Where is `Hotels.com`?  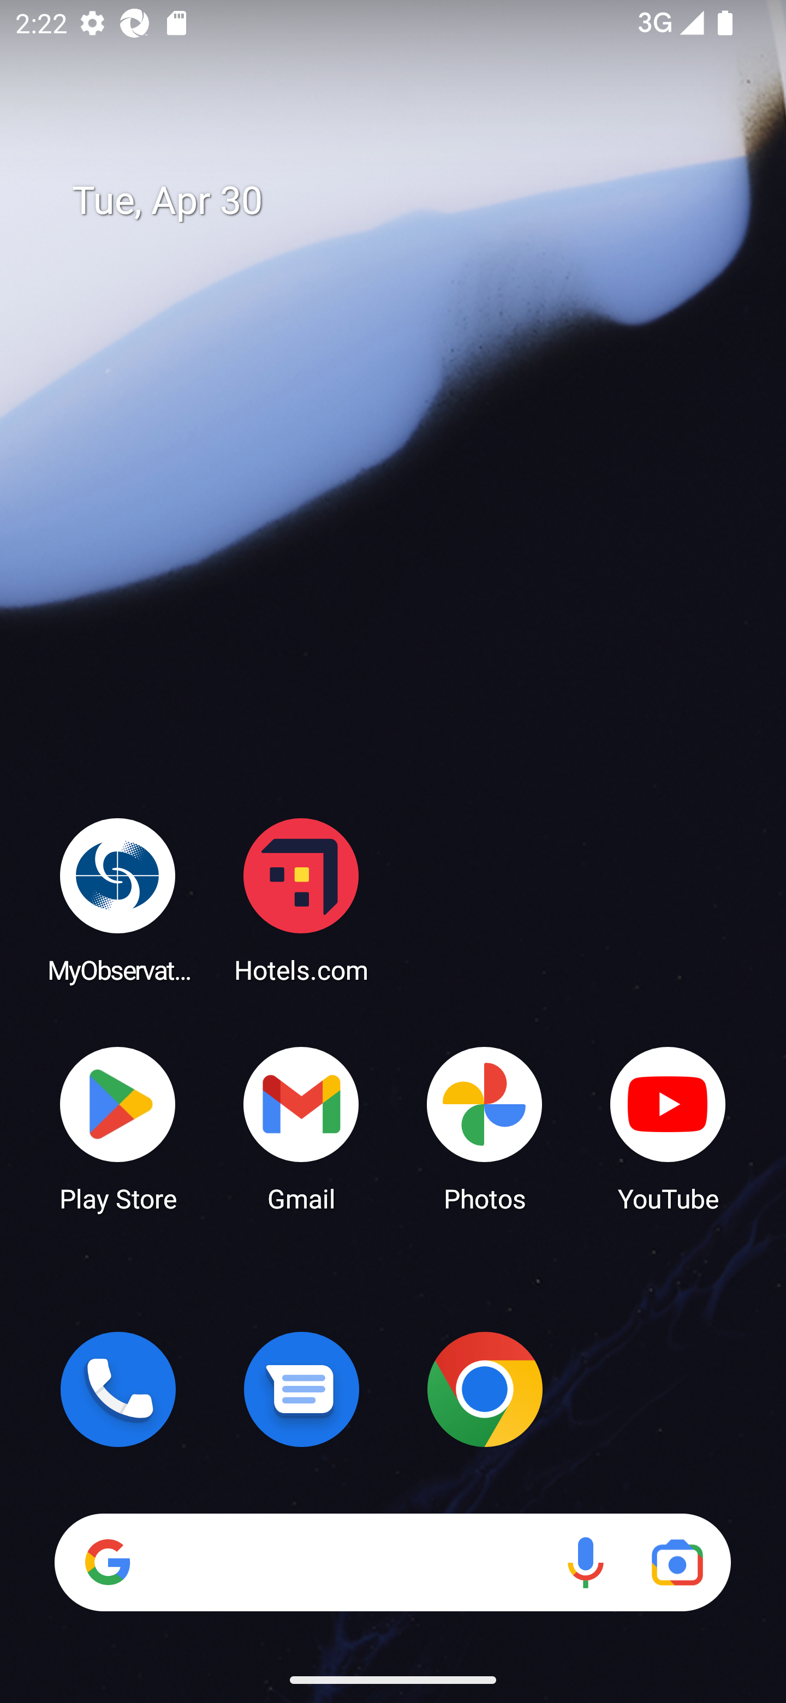
Hotels.com is located at coordinates (301, 900).